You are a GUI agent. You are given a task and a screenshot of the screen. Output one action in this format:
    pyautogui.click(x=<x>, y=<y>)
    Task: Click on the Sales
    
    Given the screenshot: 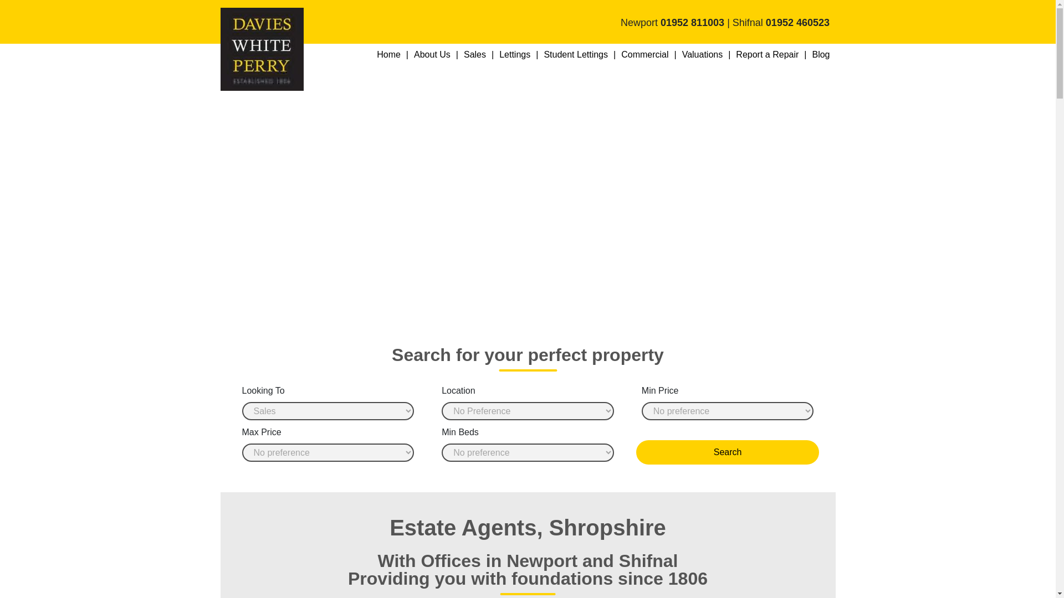 What is the action you would take?
    pyautogui.click(x=475, y=55)
    